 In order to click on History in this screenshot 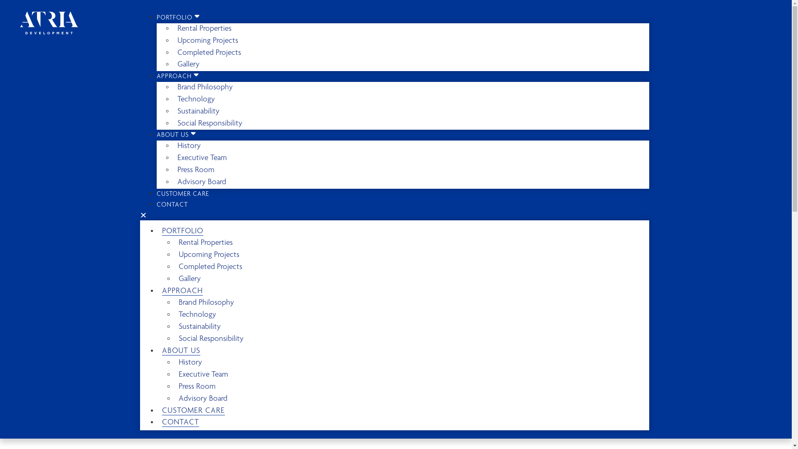, I will do `click(190, 363)`.